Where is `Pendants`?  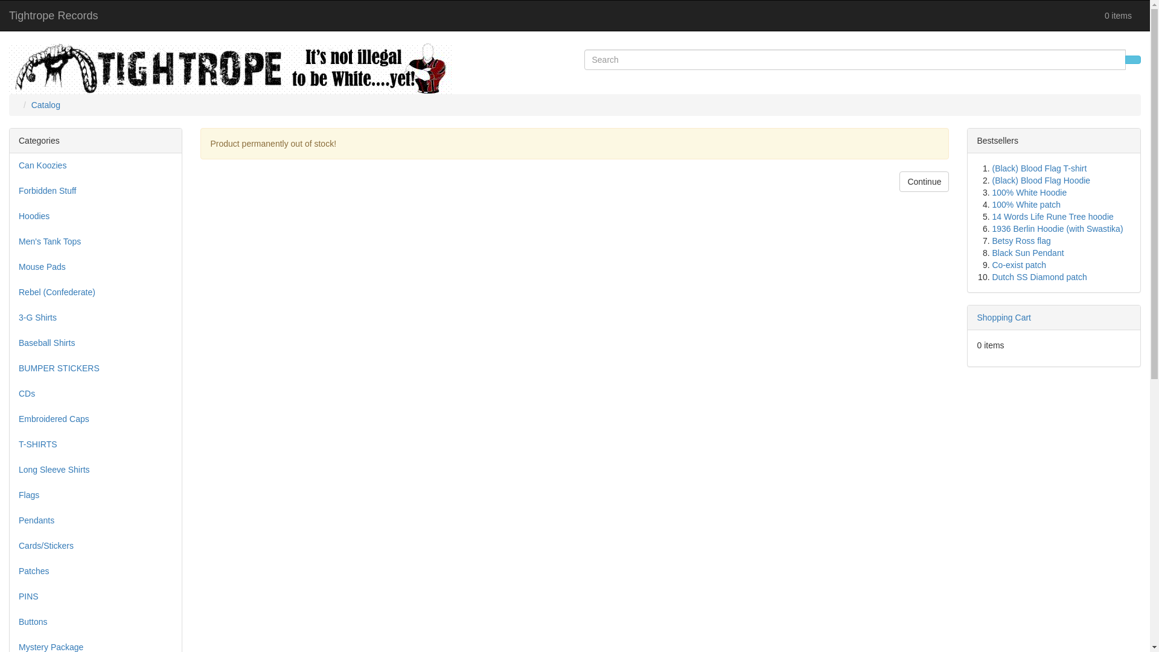
Pendants is located at coordinates (95, 520).